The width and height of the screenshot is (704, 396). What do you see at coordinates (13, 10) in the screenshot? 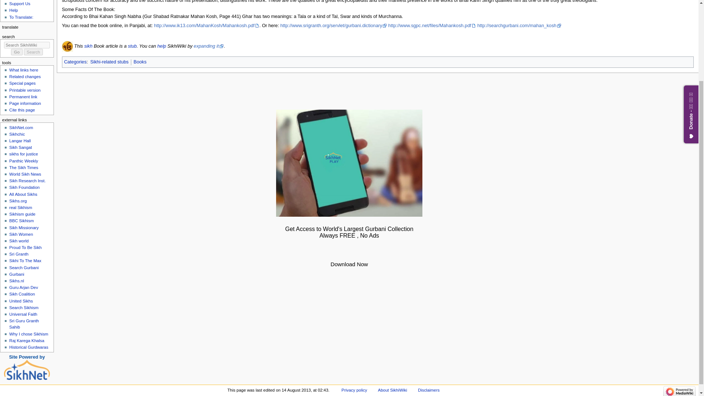
I see `Help` at bounding box center [13, 10].